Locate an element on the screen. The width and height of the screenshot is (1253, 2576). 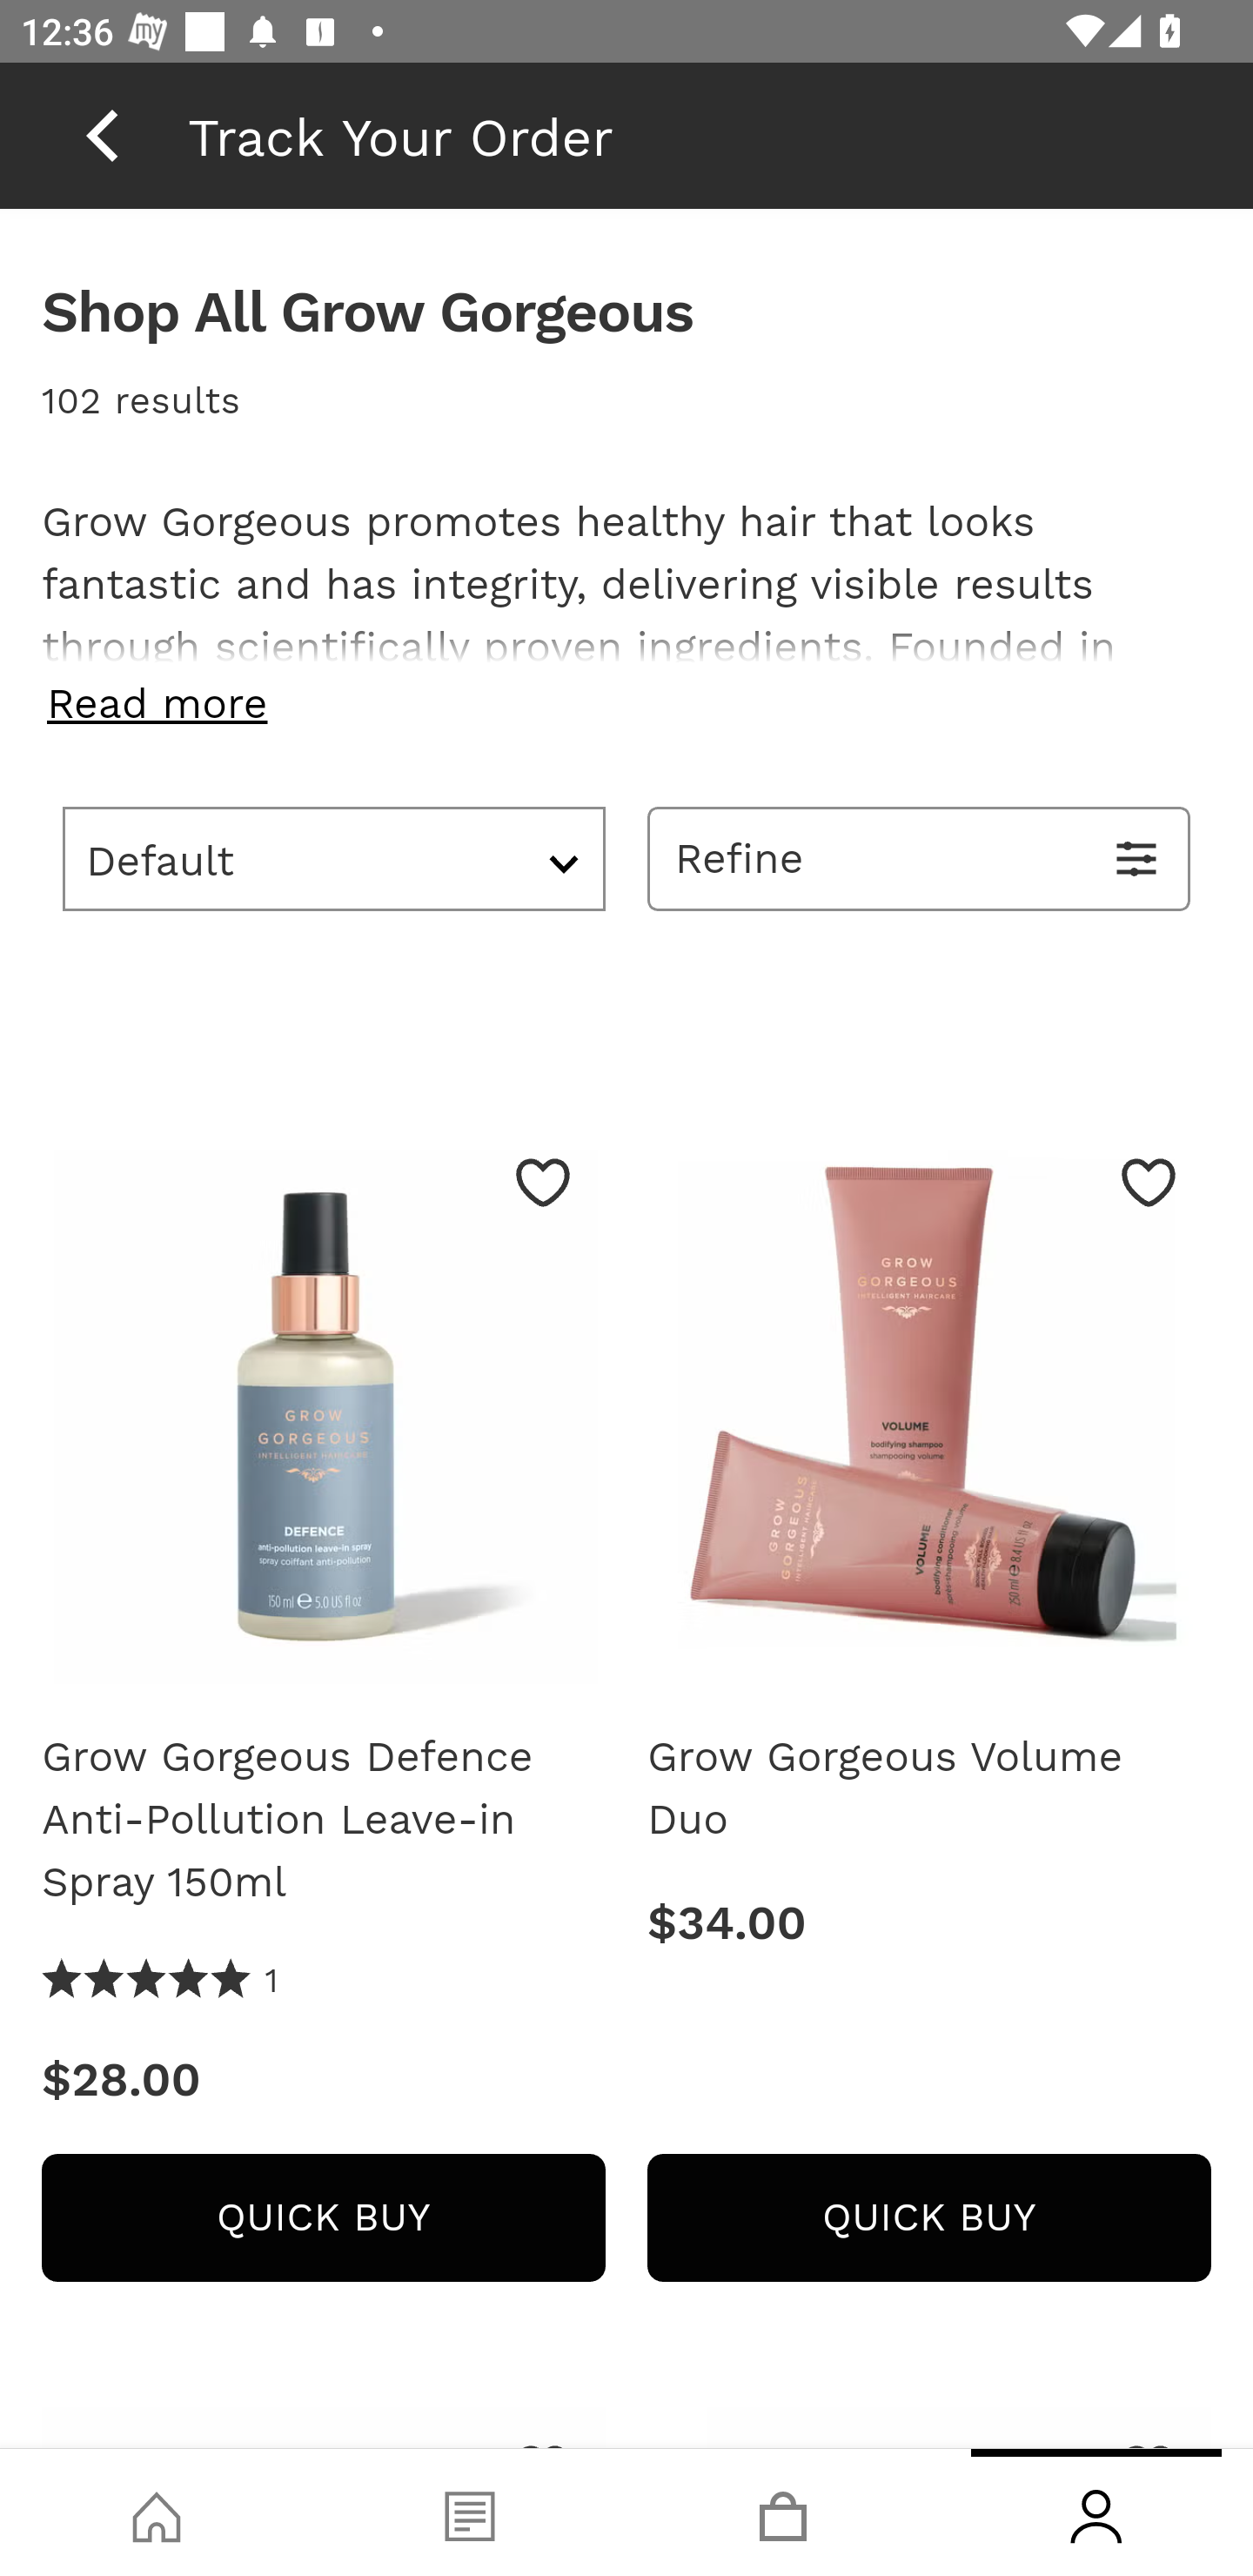
Read more is located at coordinates (626, 703).